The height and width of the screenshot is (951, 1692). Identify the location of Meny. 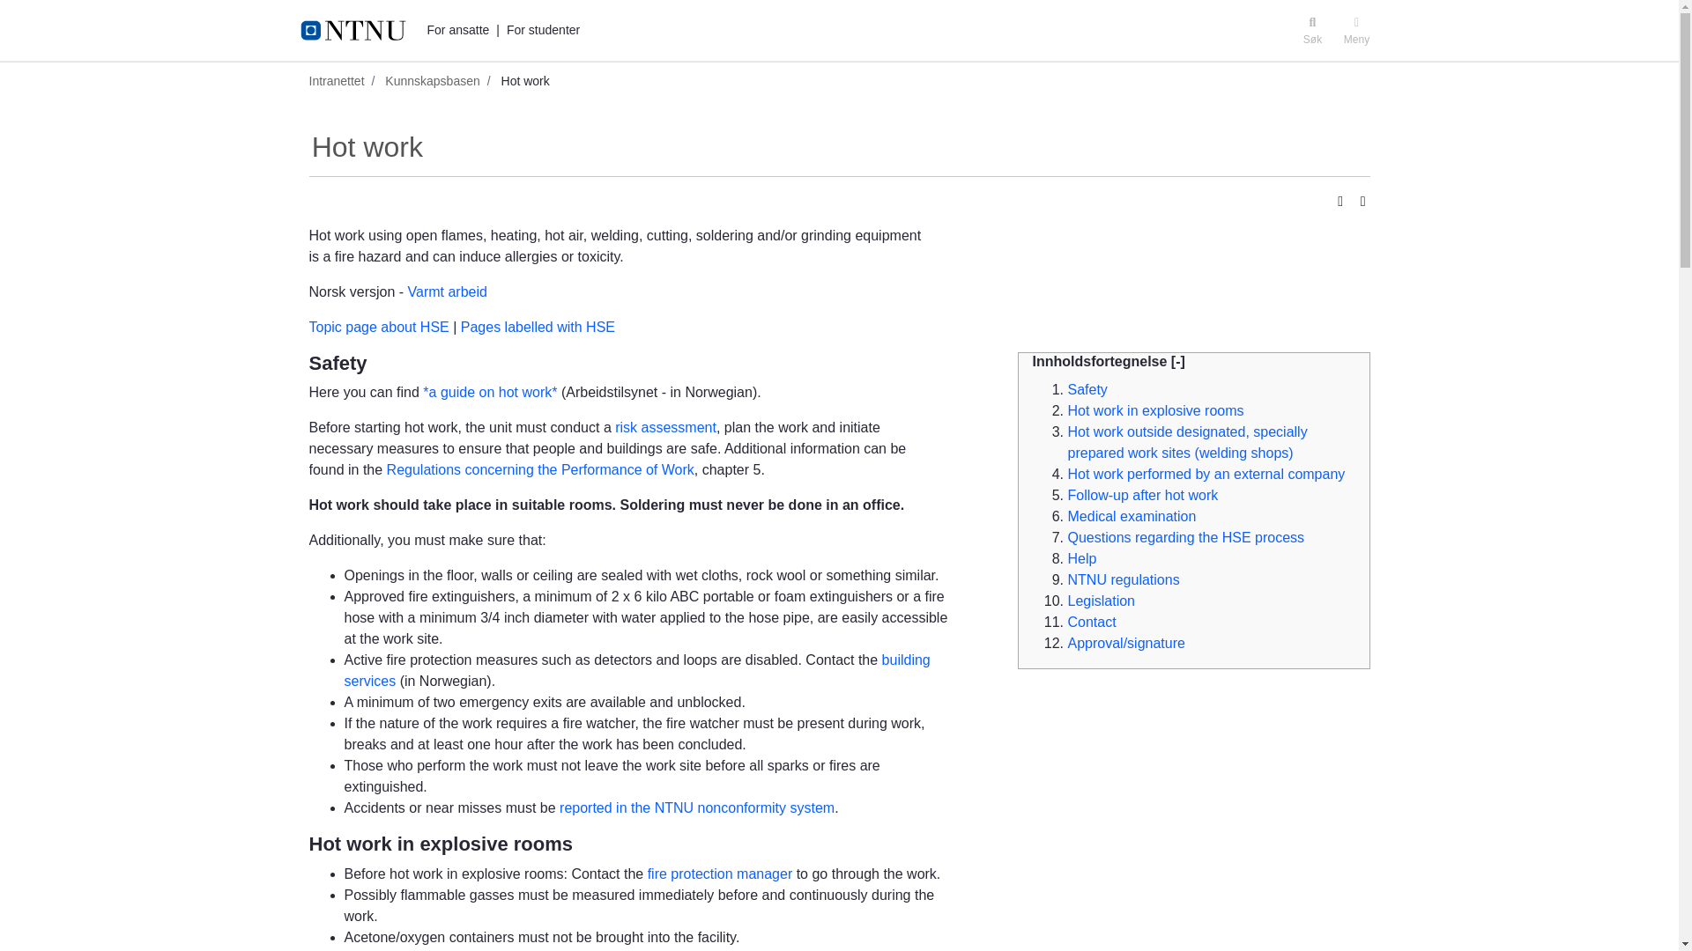
(1356, 30).